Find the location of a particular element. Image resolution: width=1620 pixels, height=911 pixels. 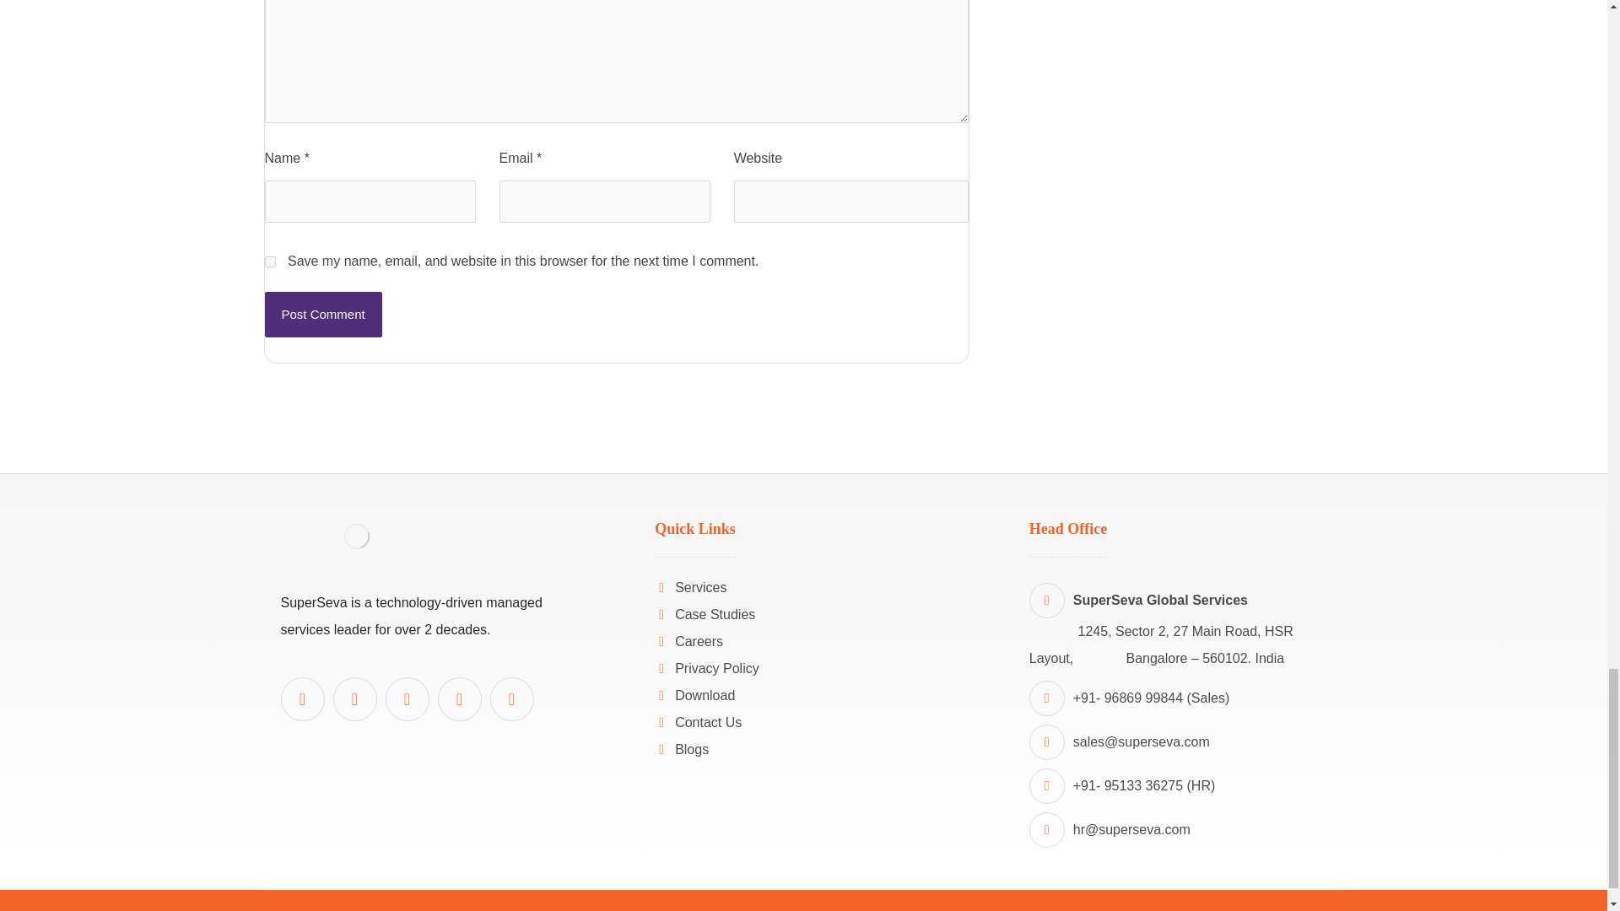

Facebook is located at coordinates (407, 699).